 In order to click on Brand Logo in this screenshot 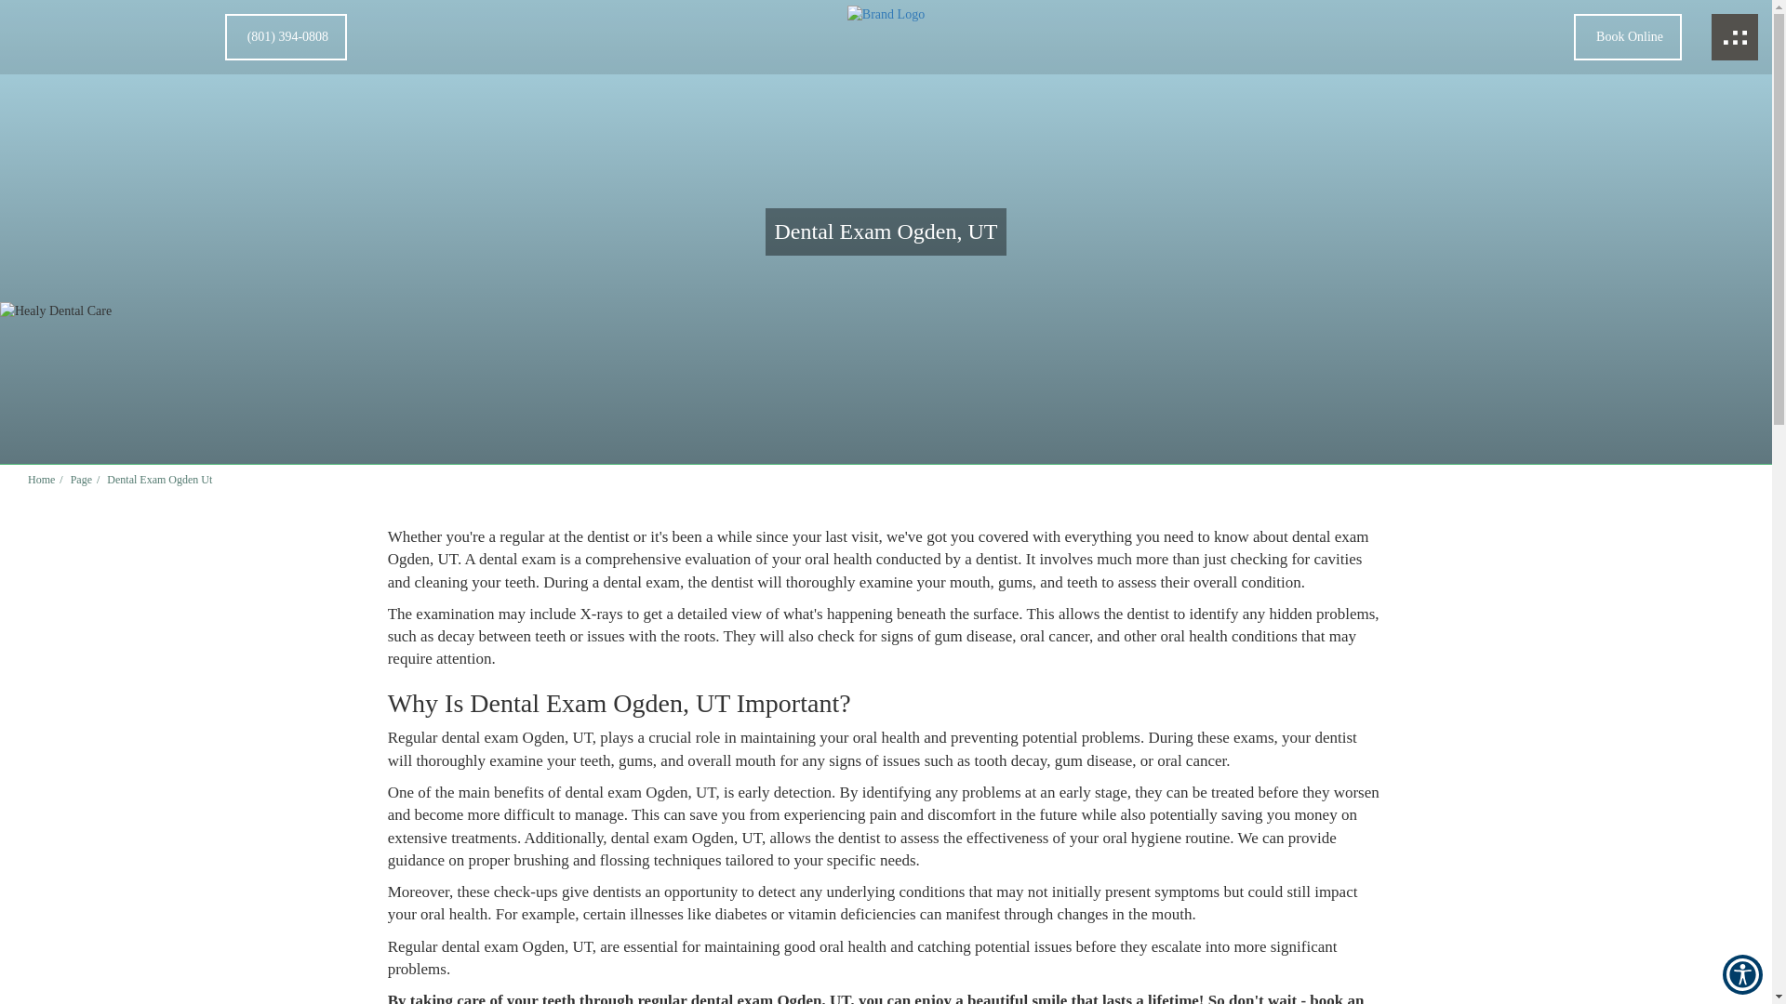, I will do `click(886, 37)`.